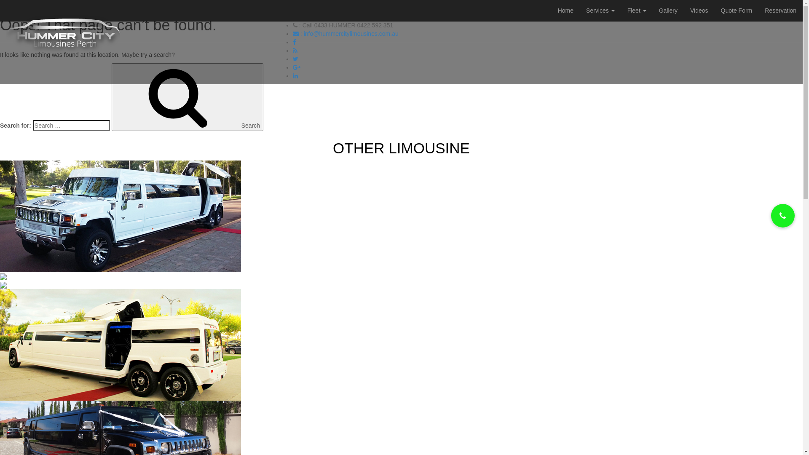 This screenshot has width=809, height=455. I want to click on Rss, so click(295, 51).